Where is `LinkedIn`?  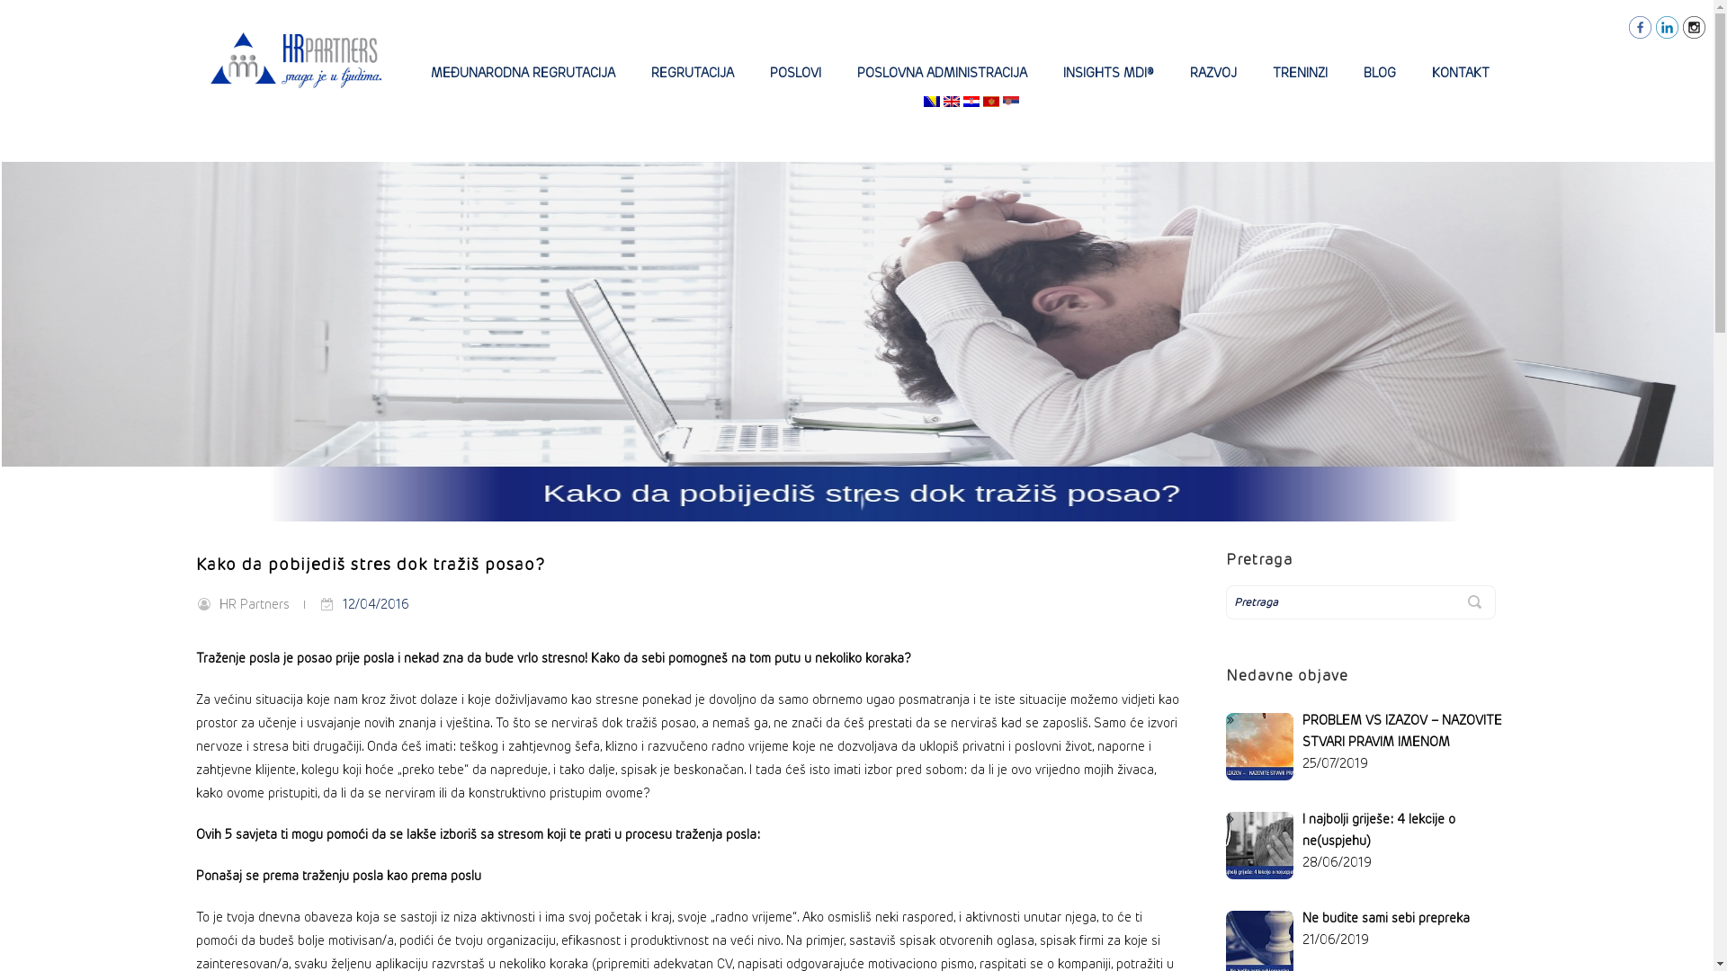 LinkedIn is located at coordinates (1668, 27).